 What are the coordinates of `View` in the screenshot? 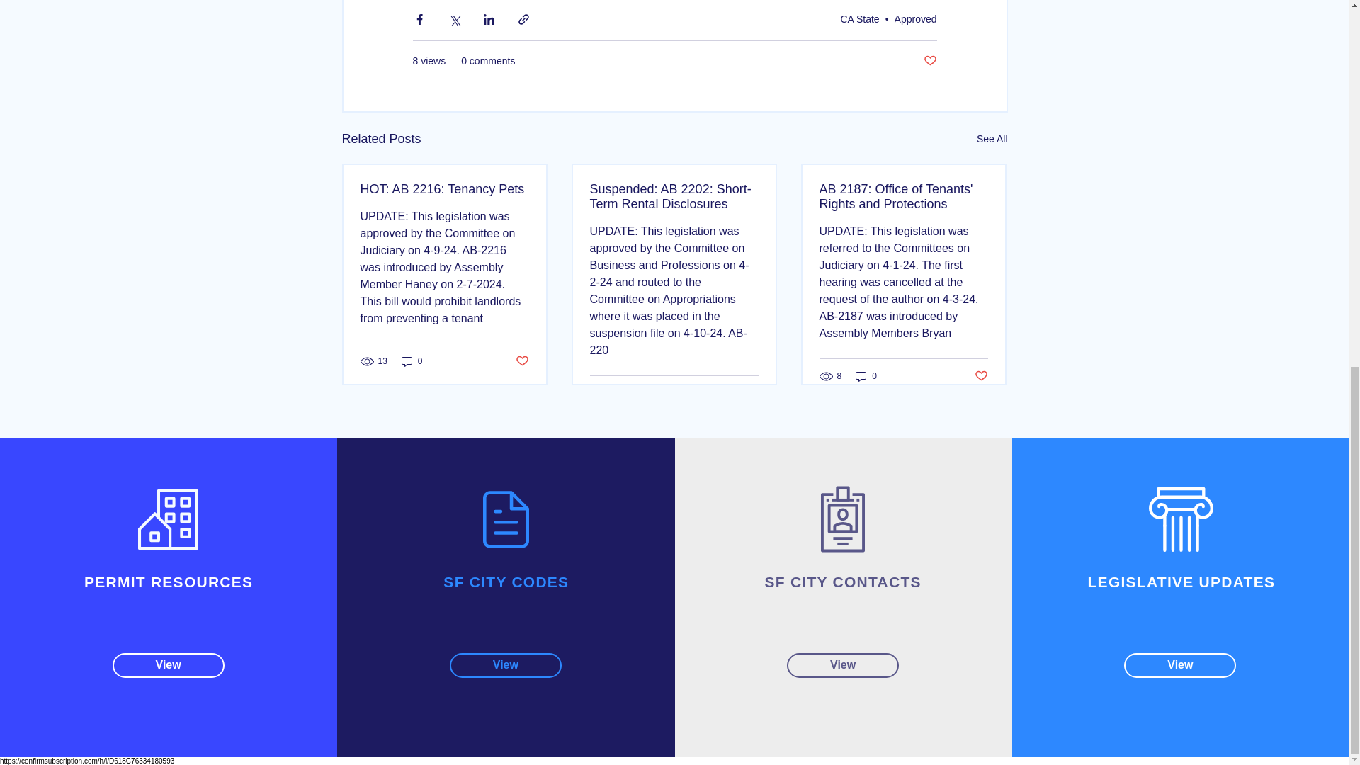 It's located at (169, 665).